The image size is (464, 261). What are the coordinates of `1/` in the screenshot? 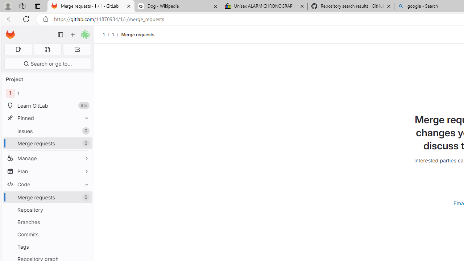 It's located at (117, 34).